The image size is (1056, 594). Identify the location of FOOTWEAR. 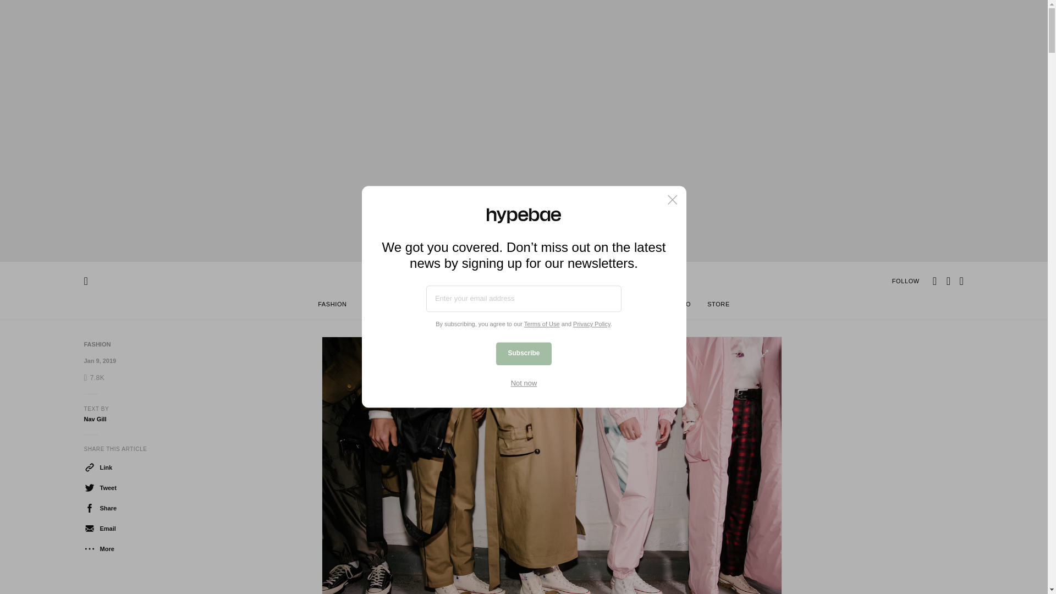
(382, 306).